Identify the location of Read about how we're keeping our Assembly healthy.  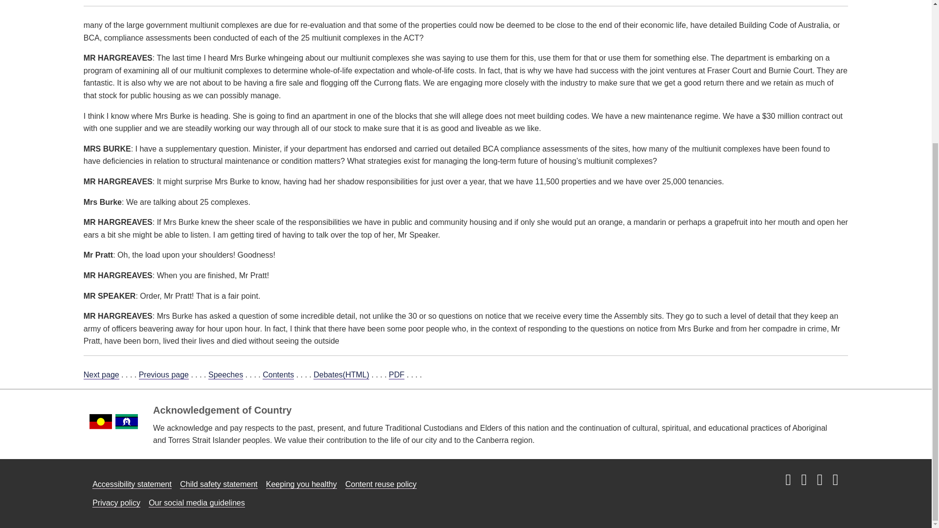
(301, 484).